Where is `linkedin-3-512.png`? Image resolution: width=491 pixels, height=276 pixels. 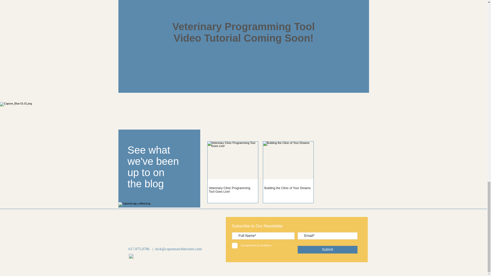
linkedin-3-512.png is located at coordinates (130, 256).